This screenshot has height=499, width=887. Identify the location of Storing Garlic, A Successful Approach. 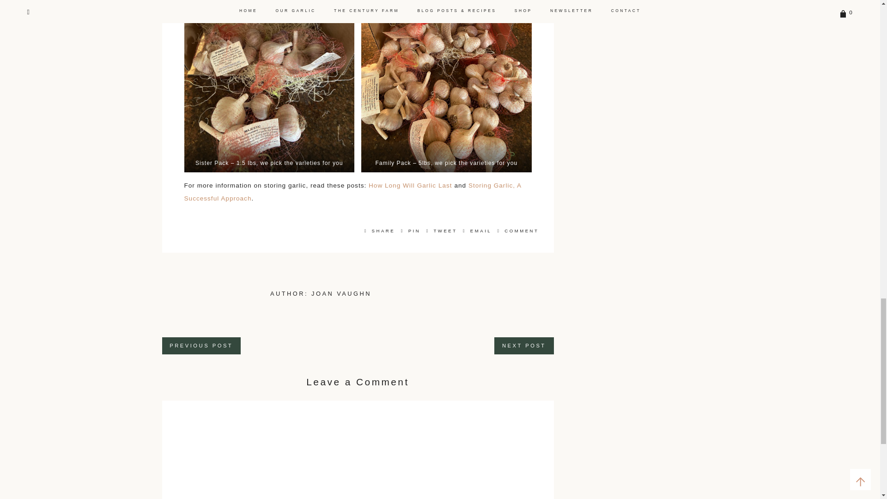
(352, 192).